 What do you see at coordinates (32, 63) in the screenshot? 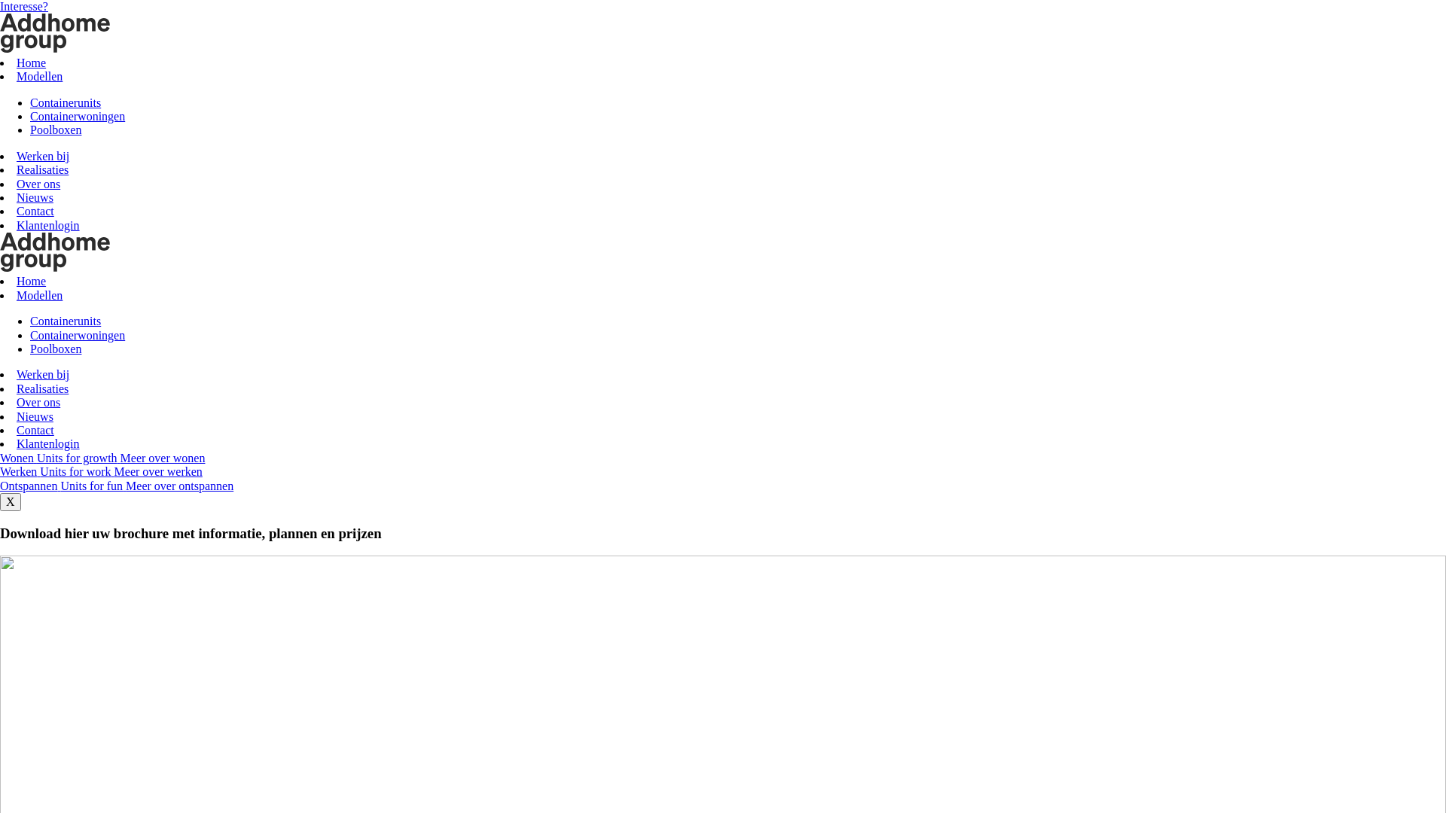
I see `Home` at bounding box center [32, 63].